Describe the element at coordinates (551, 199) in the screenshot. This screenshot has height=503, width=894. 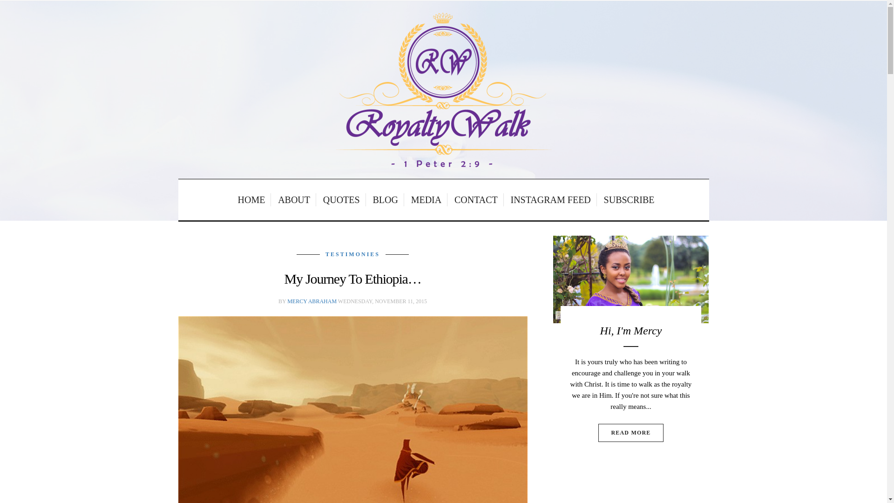
I see `INSTAGRAM FEED` at that location.